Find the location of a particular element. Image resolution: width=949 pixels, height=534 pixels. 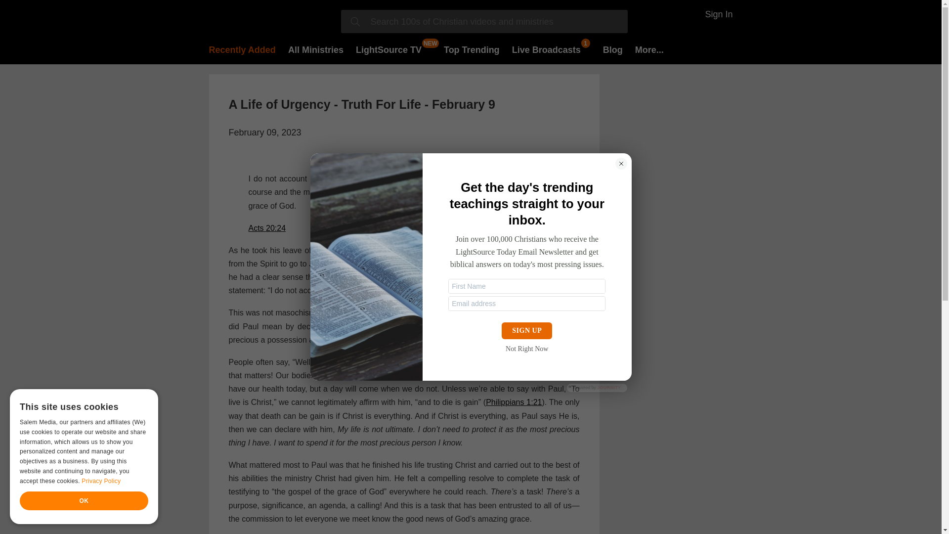

Philippians 1:21 is located at coordinates (514, 401).